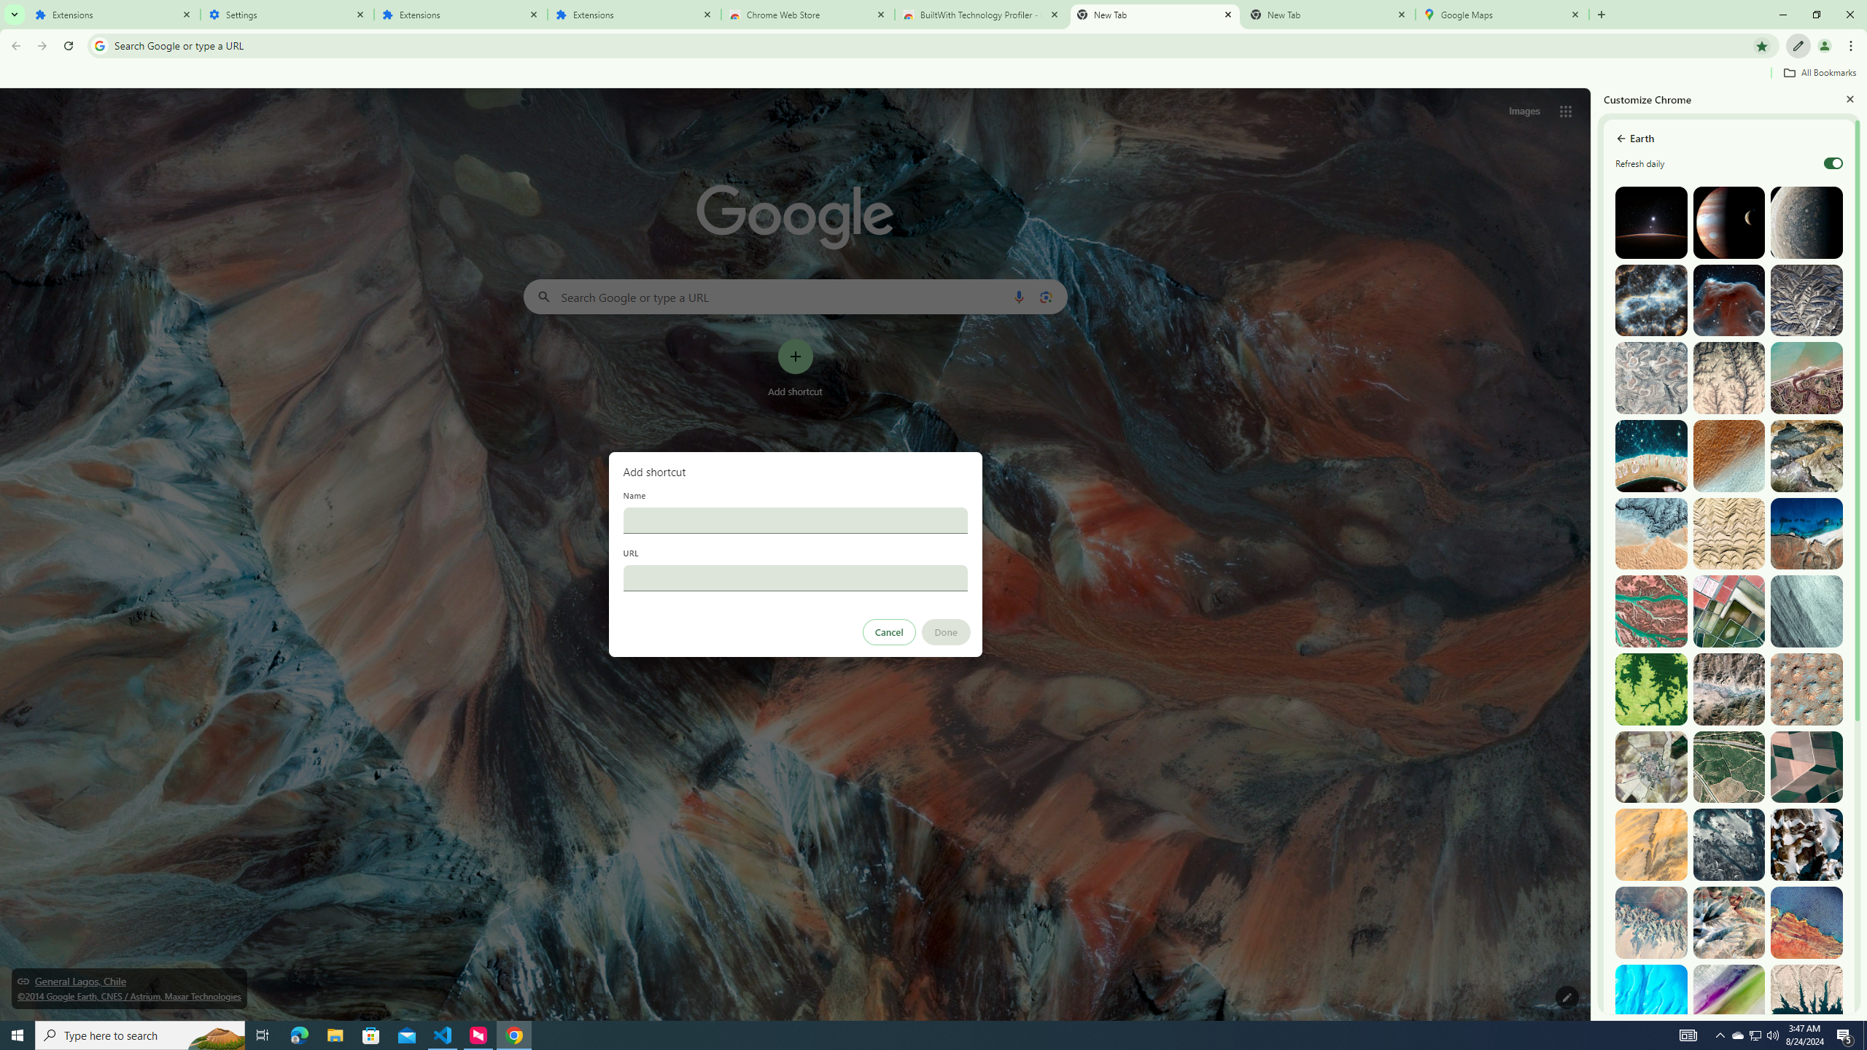  What do you see at coordinates (1816, 15) in the screenshot?
I see `Restore` at bounding box center [1816, 15].